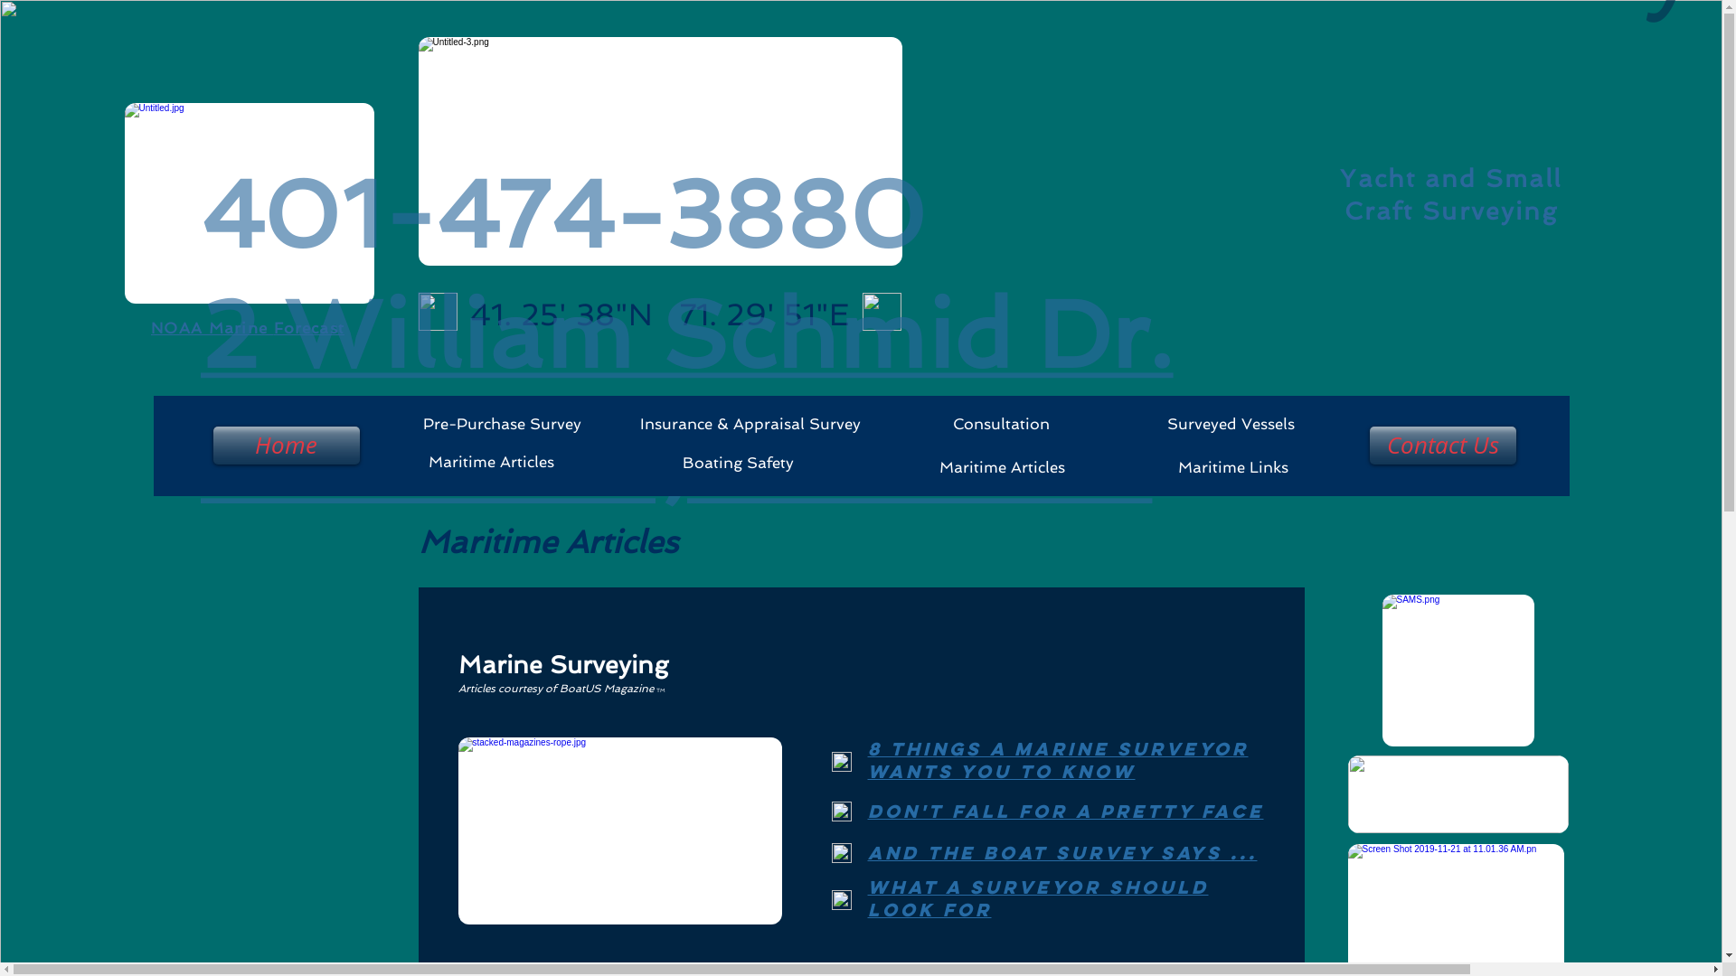 This screenshot has width=1736, height=976. Describe the element at coordinates (736, 463) in the screenshot. I see `Boating Safety` at that location.